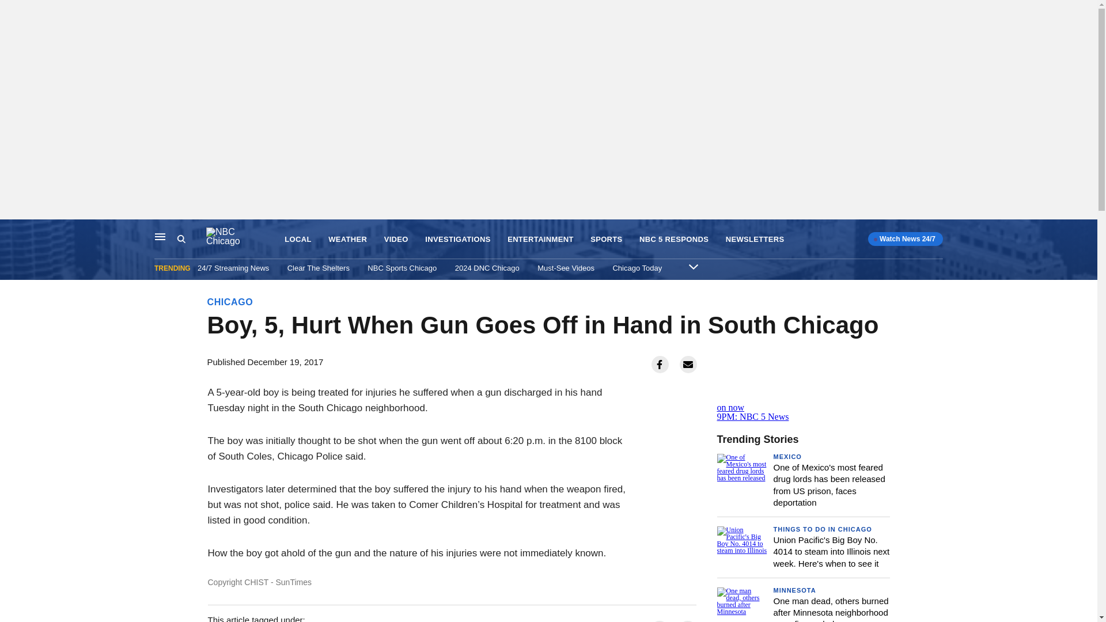 This screenshot has height=622, width=1106. I want to click on VIDEO, so click(396, 240).